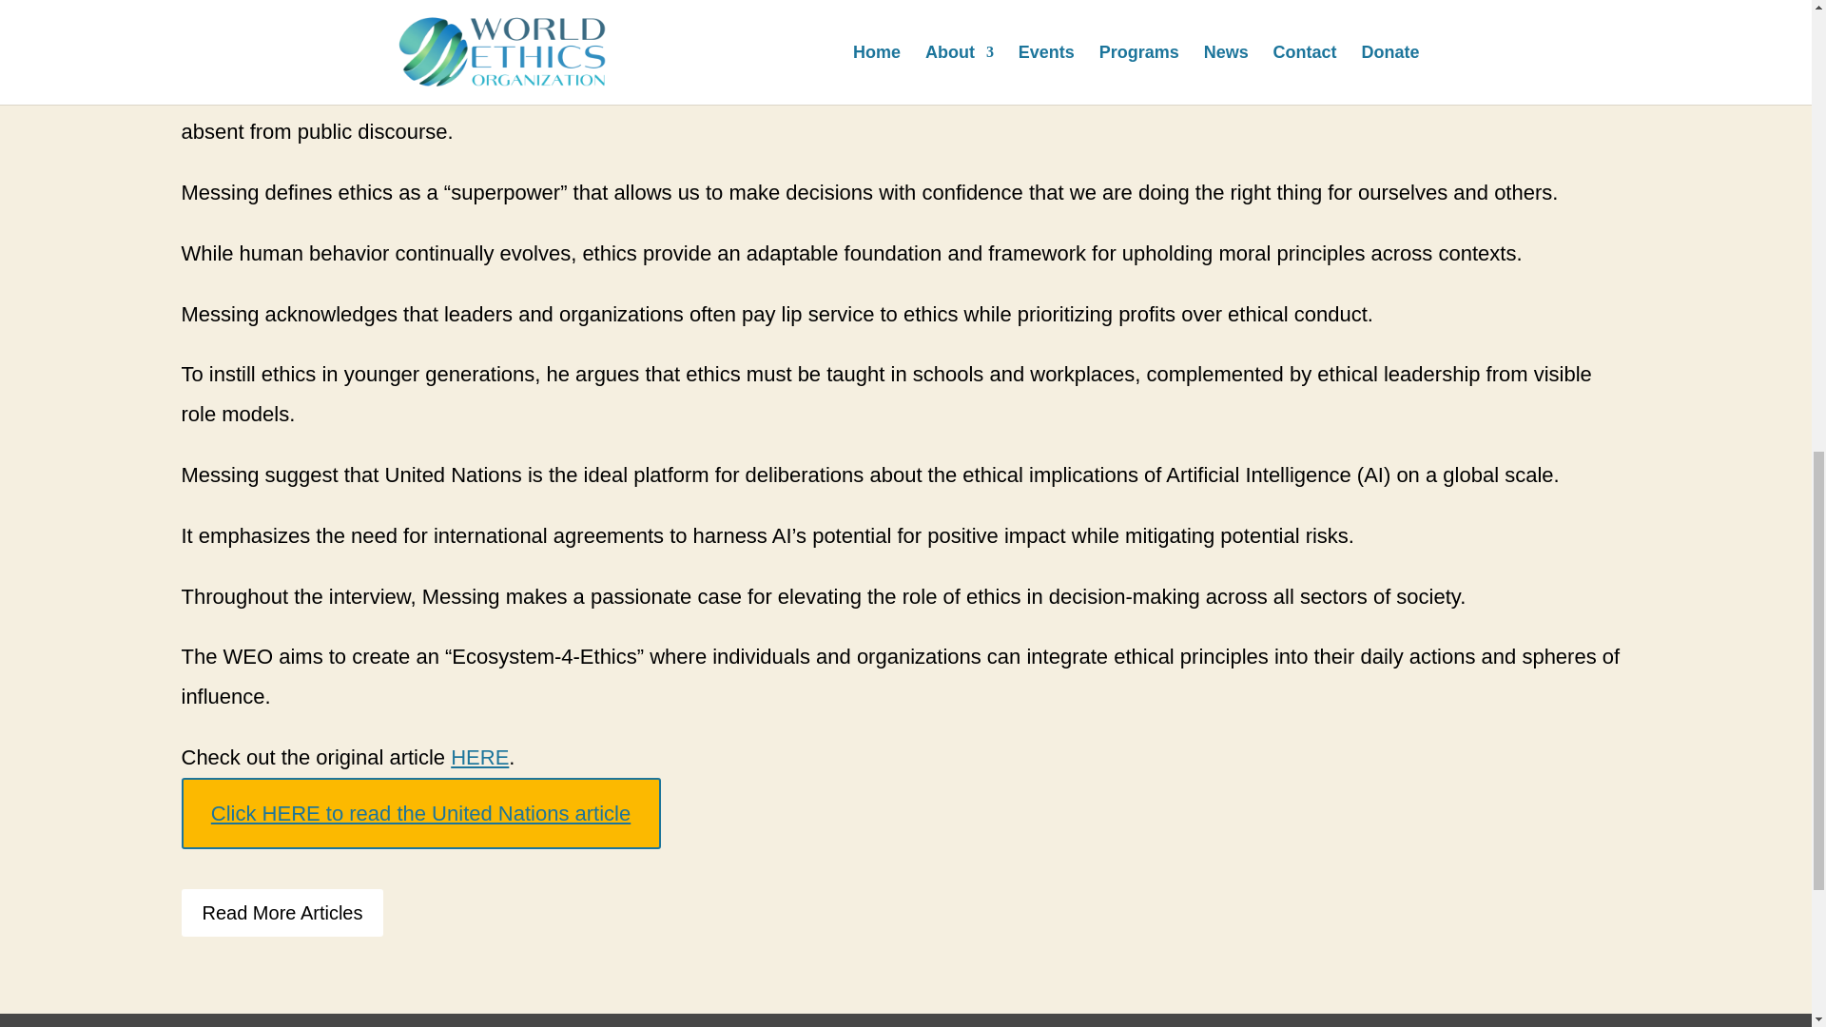  I want to click on Read More Articles, so click(282, 913).